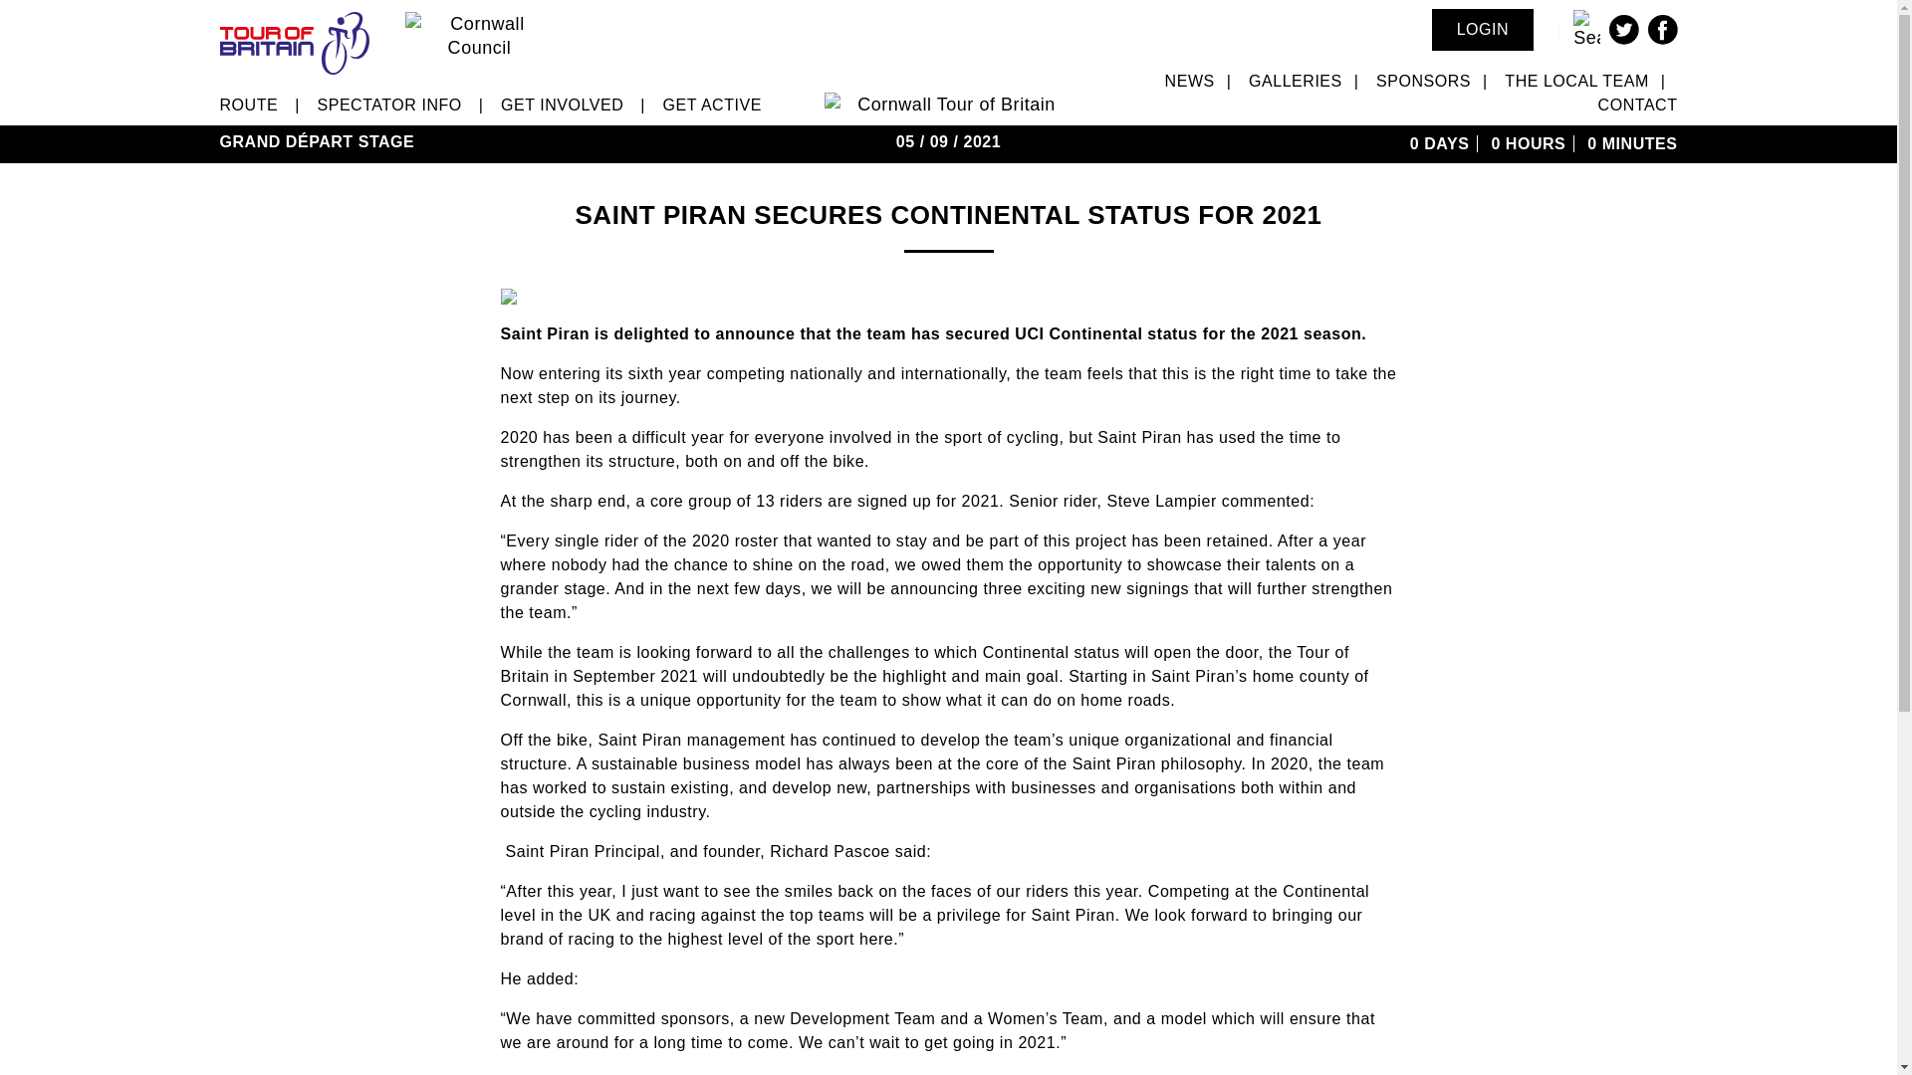  Describe the element at coordinates (1295, 81) in the screenshot. I see `GALLERIES` at that location.